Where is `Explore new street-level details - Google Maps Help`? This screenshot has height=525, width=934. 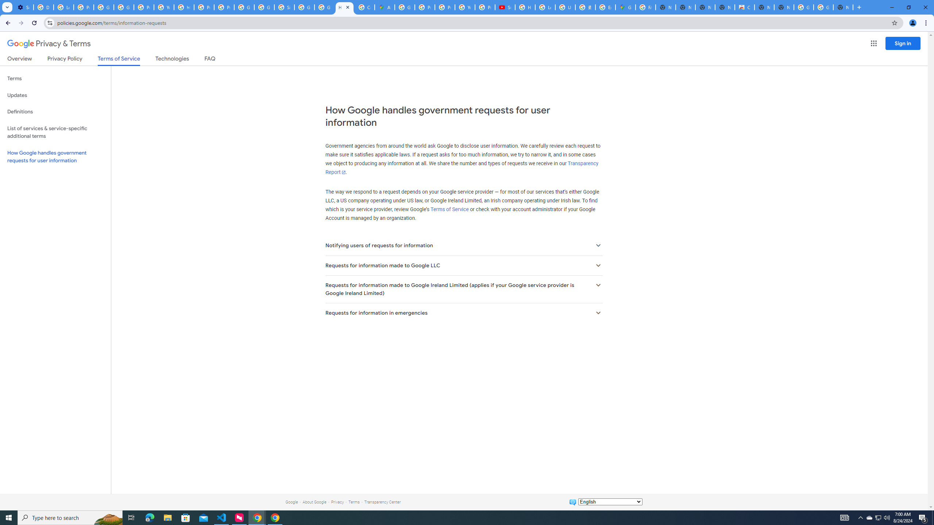
Explore new street-level details - Google Maps Help is located at coordinates (605, 7).